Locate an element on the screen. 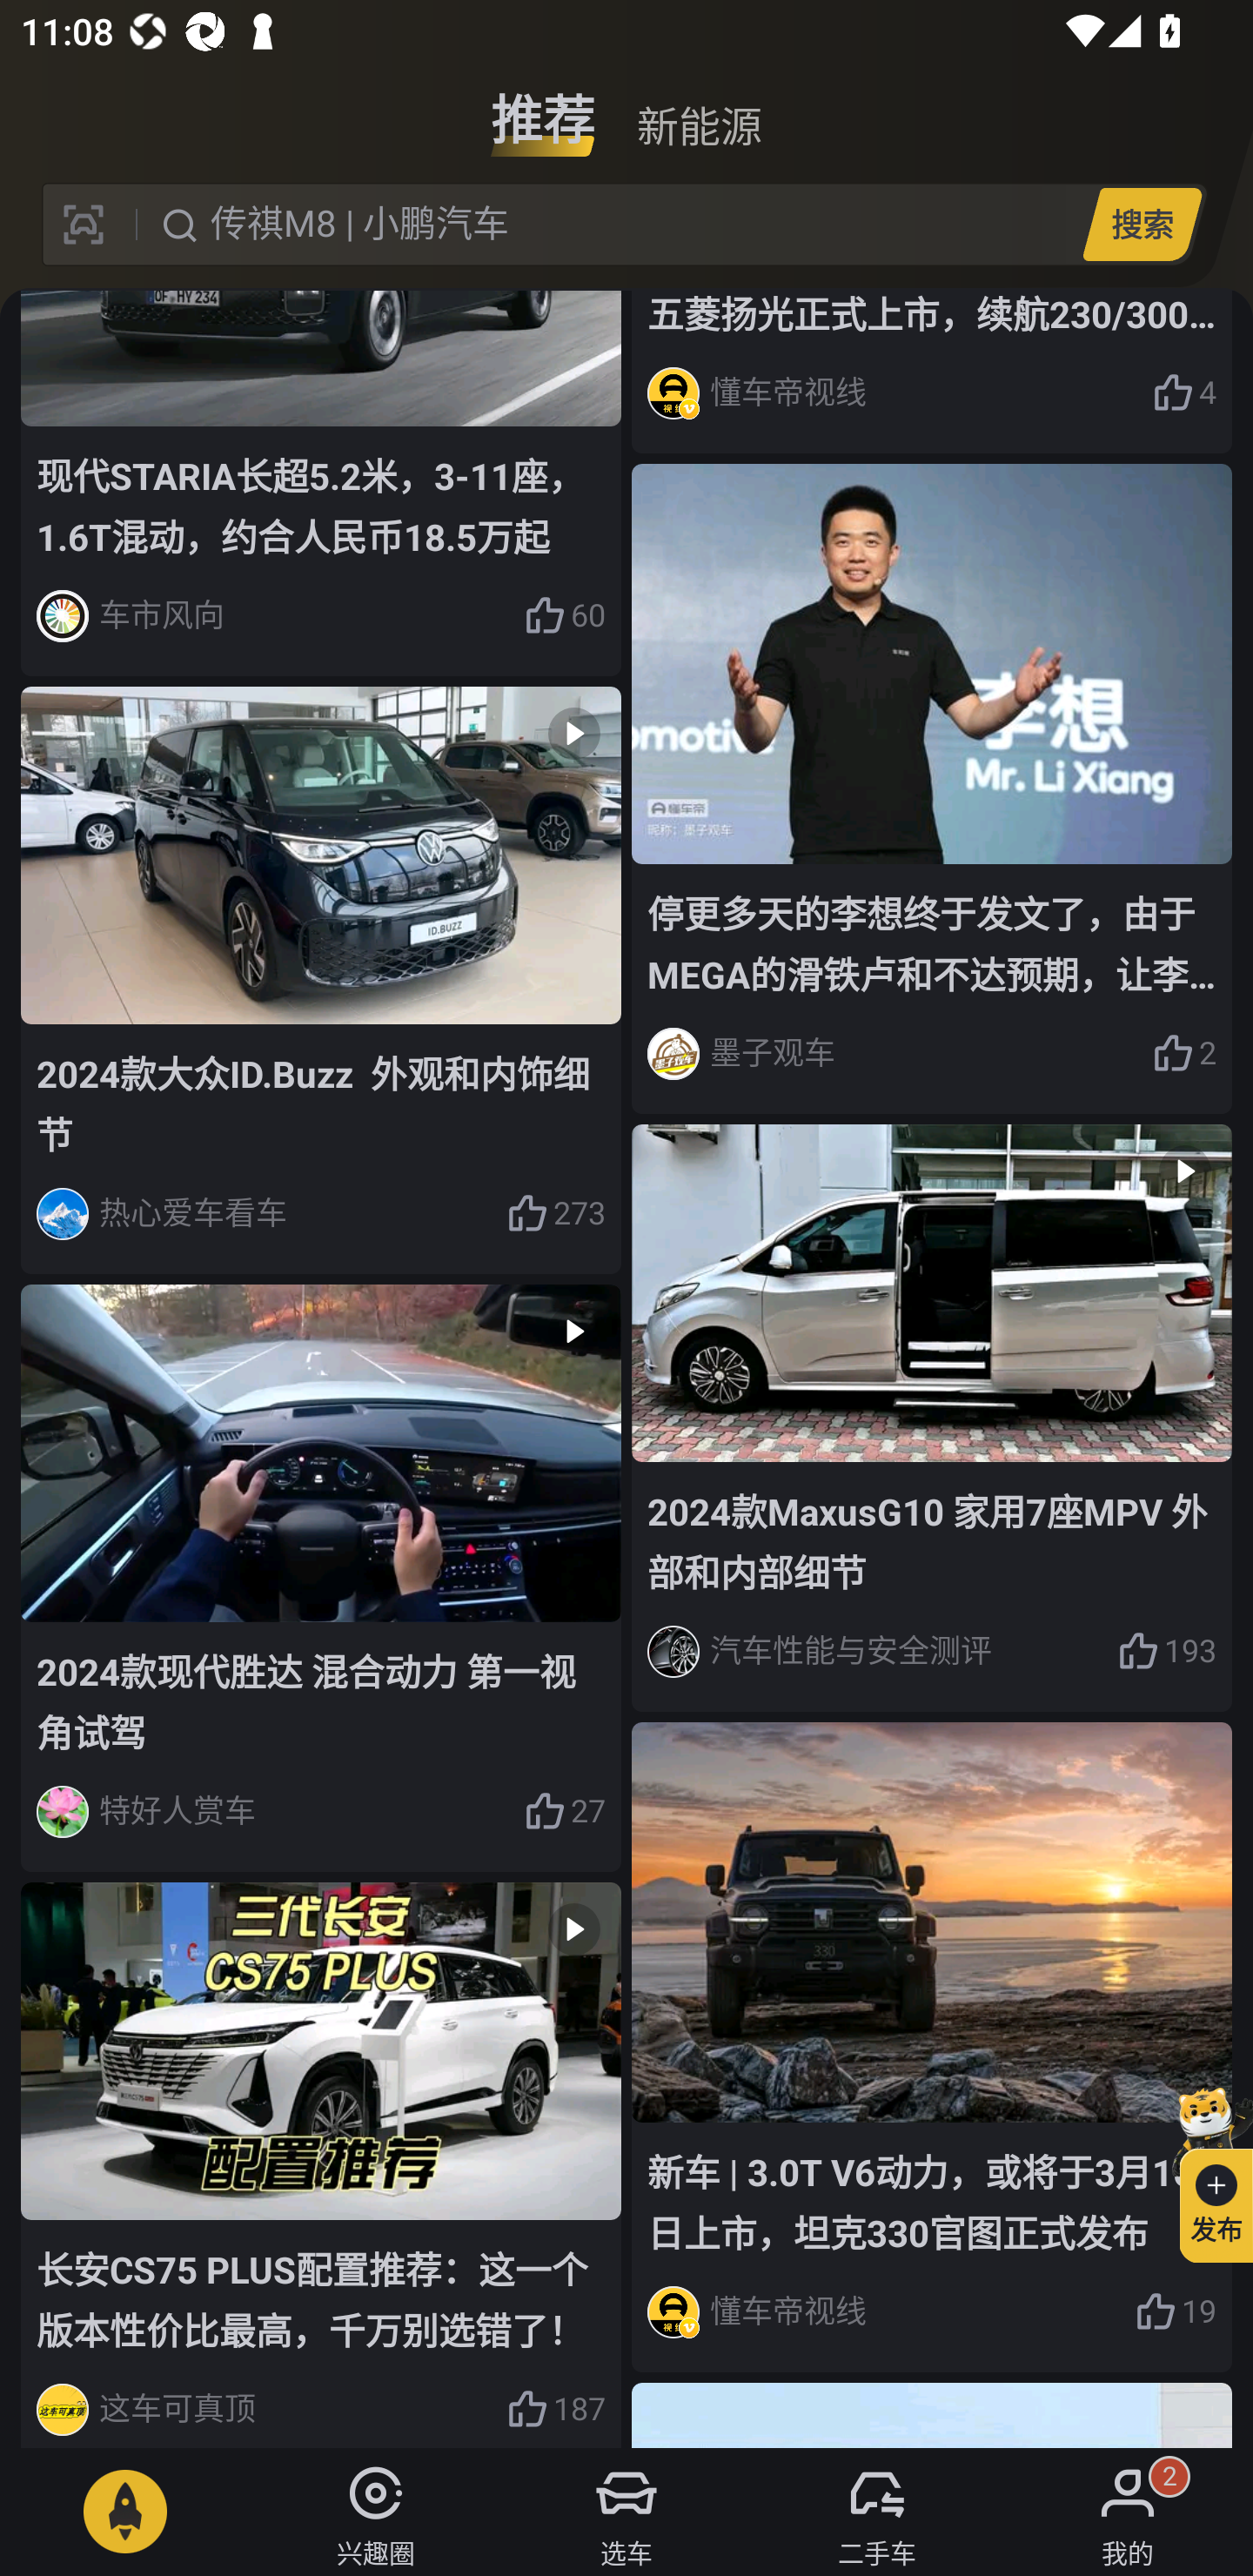  27 is located at coordinates (564, 1812).